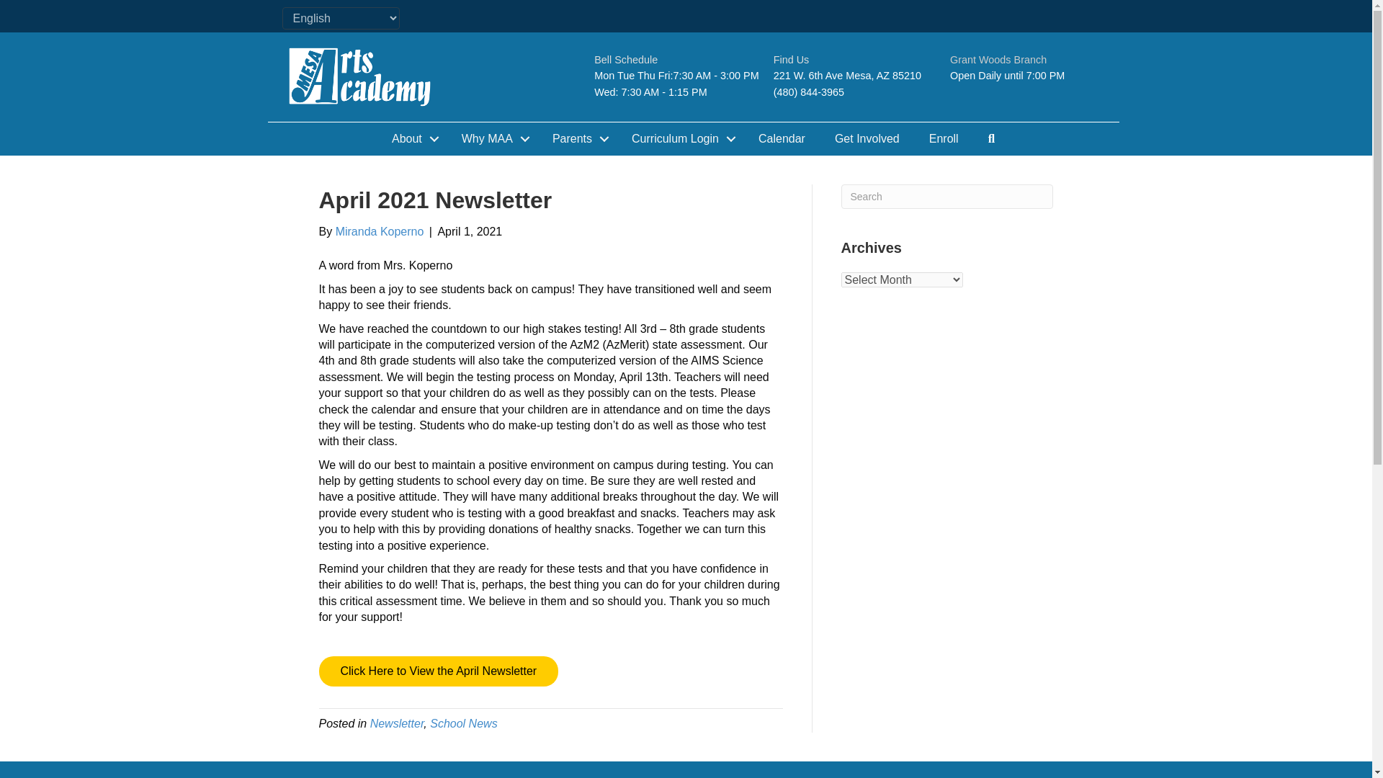 The image size is (1383, 778). Describe the element at coordinates (944, 138) in the screenshot. I see `Enroll` at that location.